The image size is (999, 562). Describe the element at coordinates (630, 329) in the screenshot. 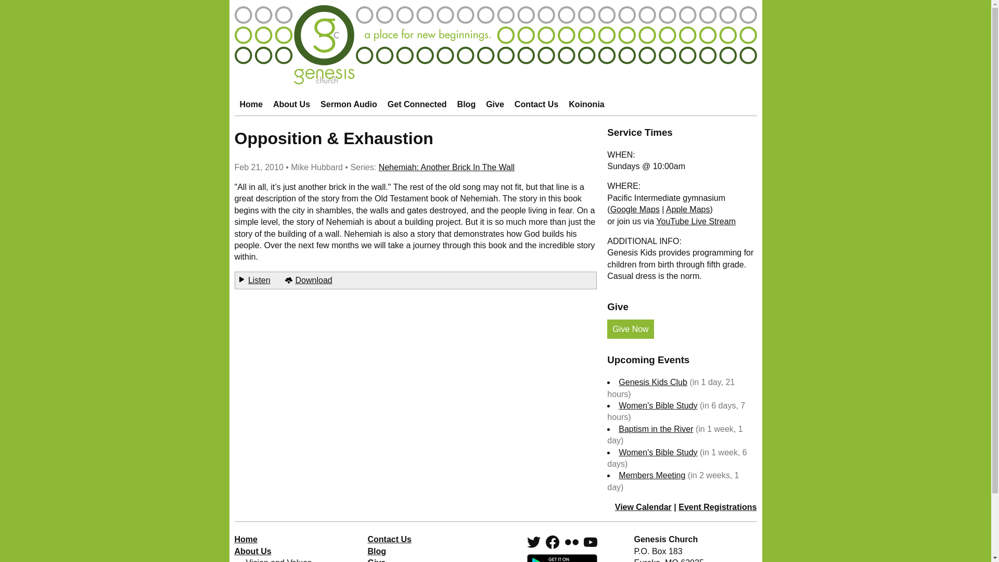

I see `Give Now` at that location.